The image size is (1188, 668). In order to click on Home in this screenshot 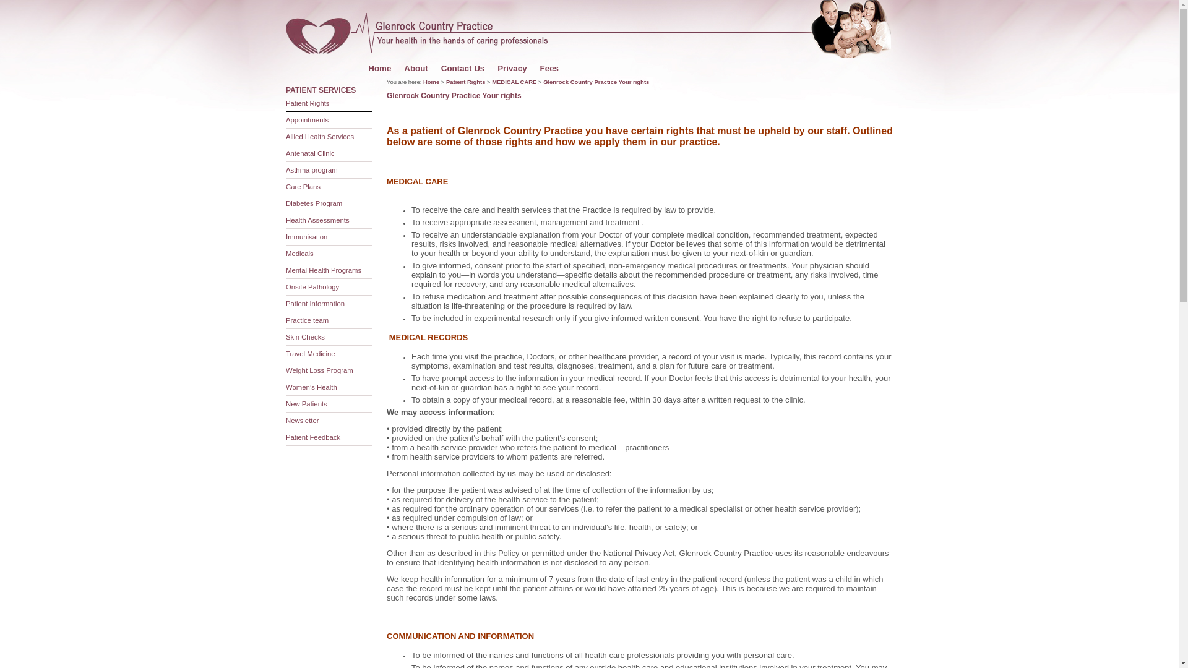, I will do `click(380, 68)`.